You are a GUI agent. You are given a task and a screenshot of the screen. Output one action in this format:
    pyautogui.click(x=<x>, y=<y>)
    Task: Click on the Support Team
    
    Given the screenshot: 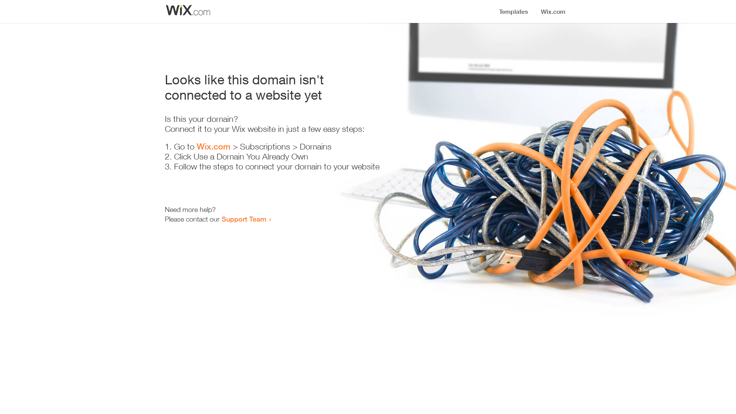 What is the action you would take?
    pyautogui.click(x=244, y=219)
    